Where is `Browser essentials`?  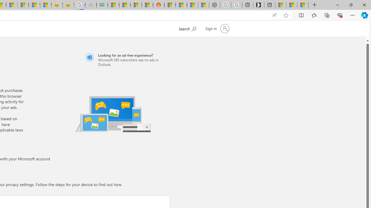 Browser essentials is located at coordinates (340, 15).